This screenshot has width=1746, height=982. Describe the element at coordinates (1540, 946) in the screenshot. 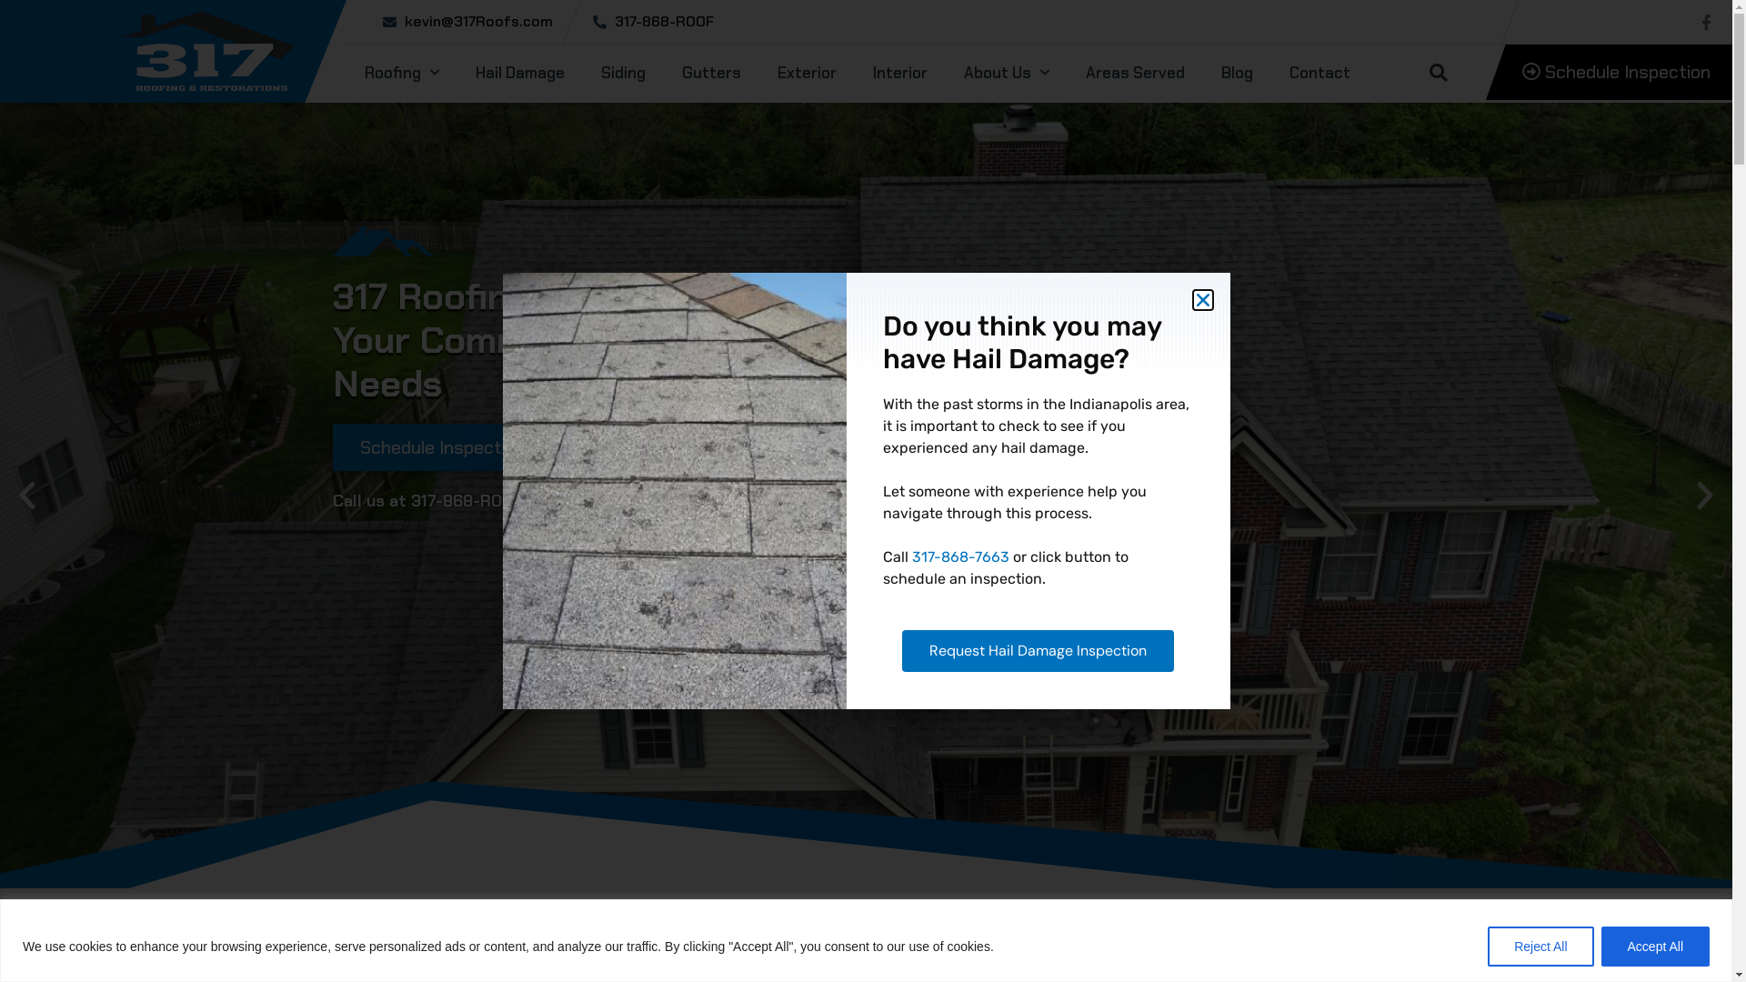

I see `Reject All` at that location.